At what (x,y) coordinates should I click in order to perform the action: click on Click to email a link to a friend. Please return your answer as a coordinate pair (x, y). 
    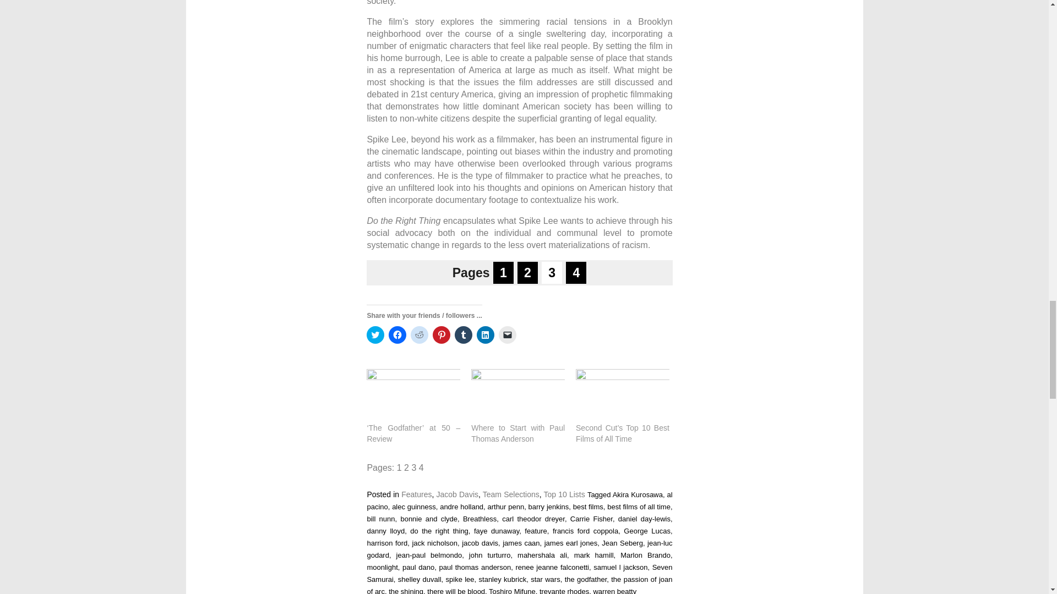
    Looking at the image, I should click on (508, 334).